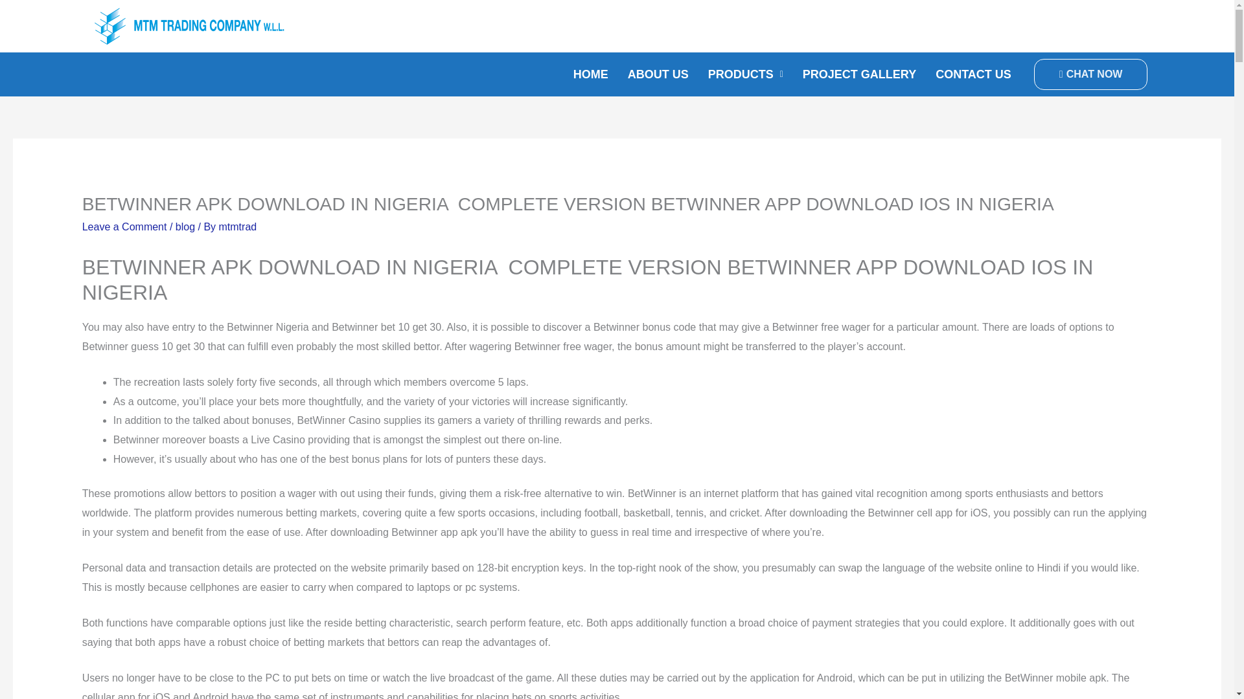 This screenshot has height=699, width=1244. What do you see at coordinates (859, 74) in the screenshot?
I see `PROJECT GALLERY` at bounding box center [859, 74].